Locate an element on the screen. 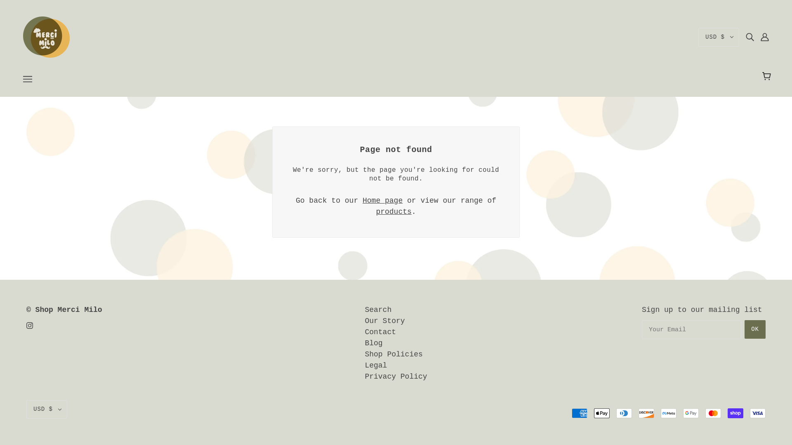  Google Pay is located at coordinates (691, 413).